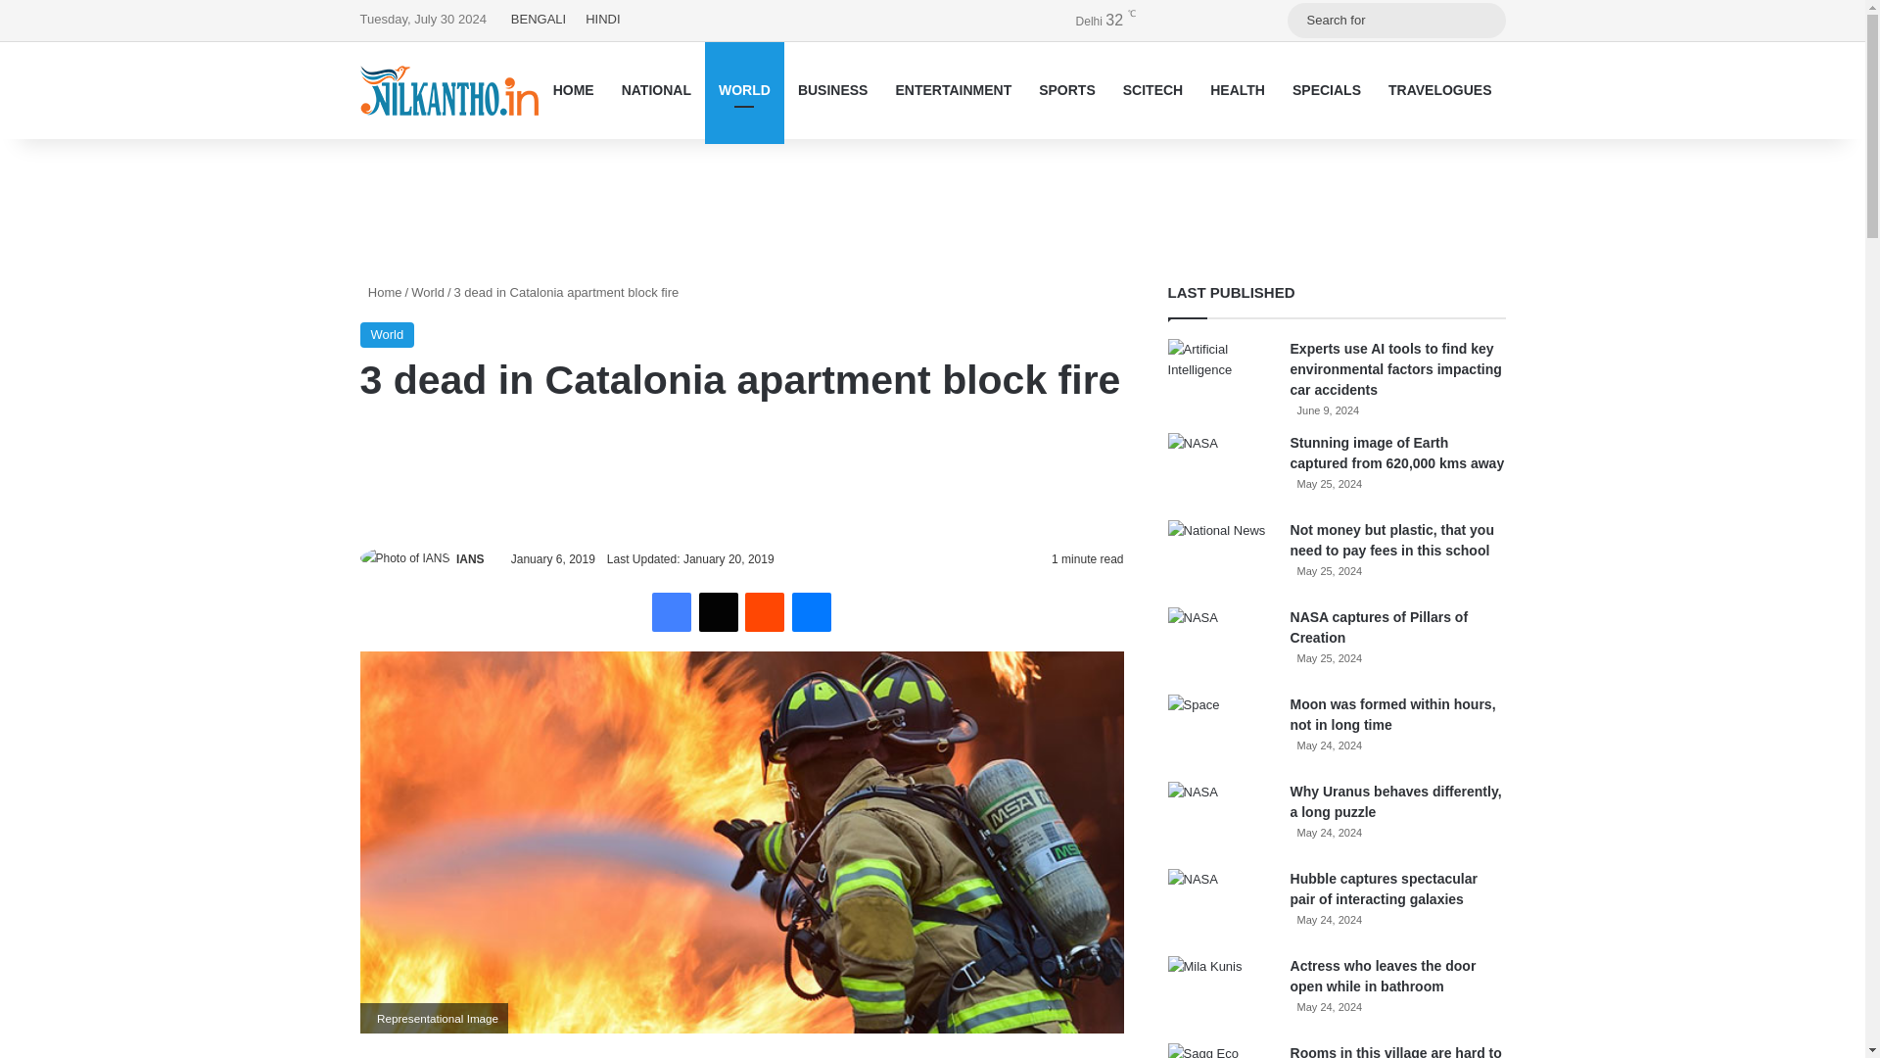 The image size is (1880, 1058). I want to click on BENGALI, so click(539, 20).